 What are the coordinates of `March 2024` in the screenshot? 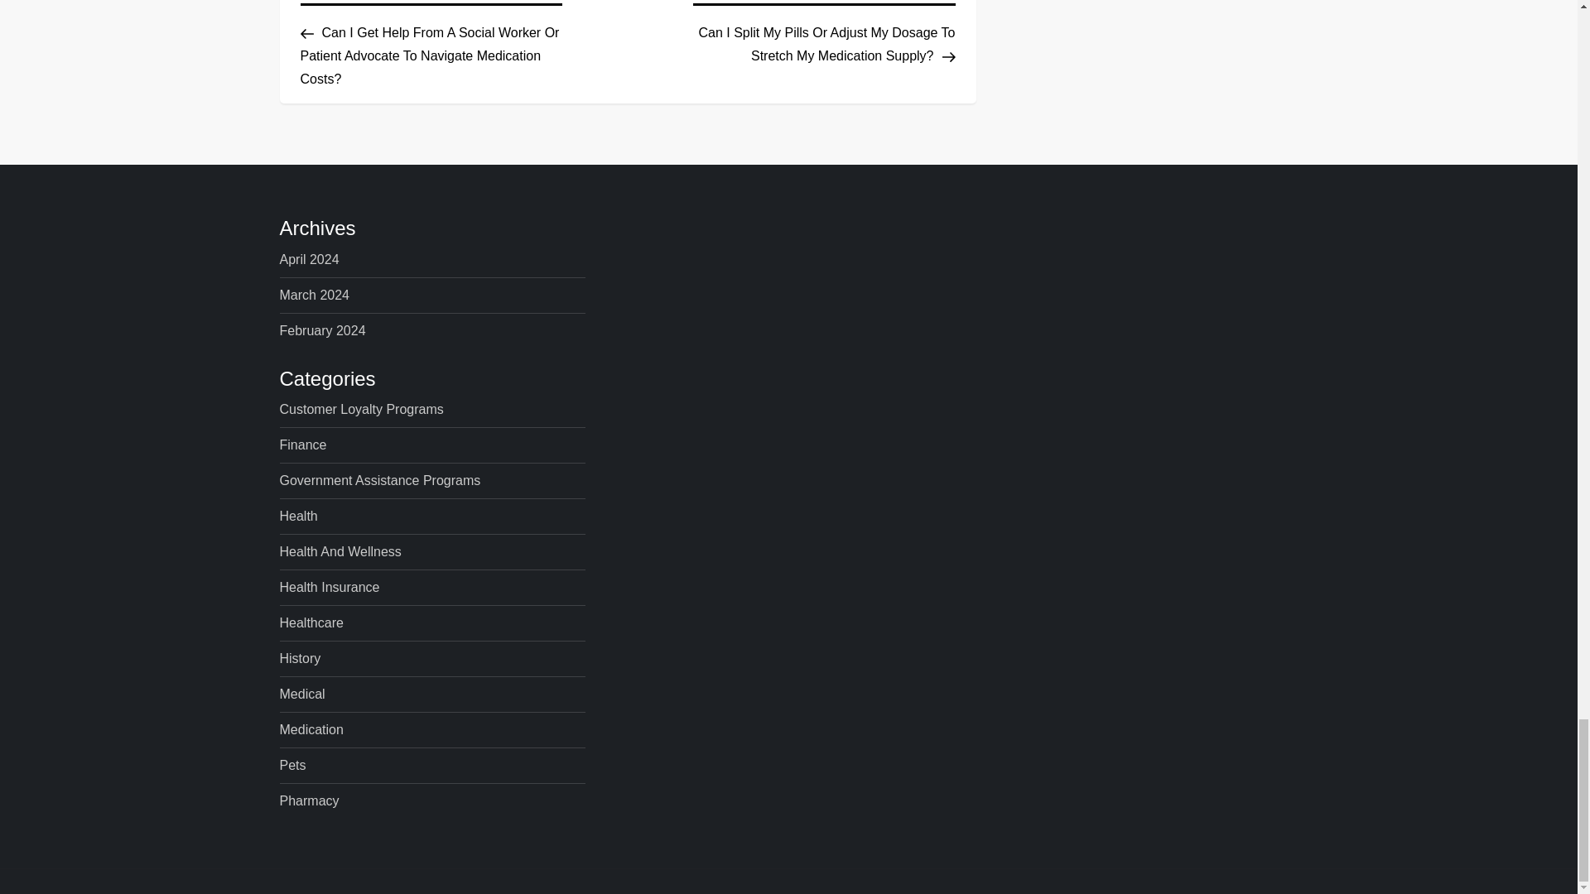 It's located at (315, 296).